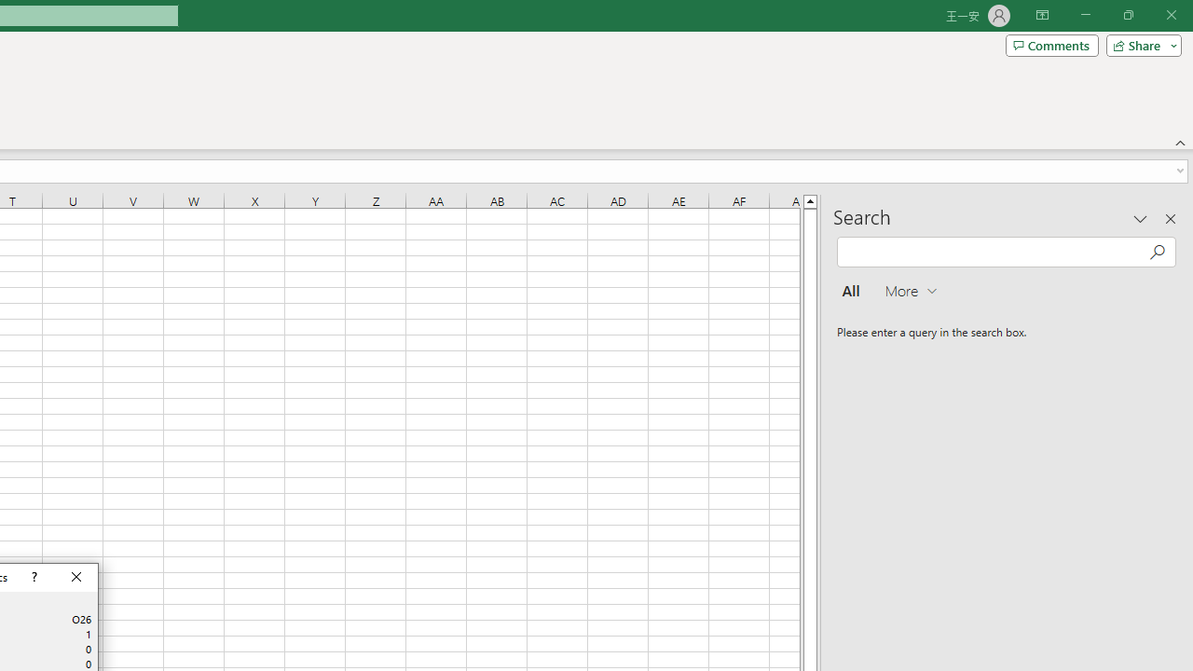  Describe the element at coordinates (1128, 15) in the screenshot. I see `Restore Down` at that location.